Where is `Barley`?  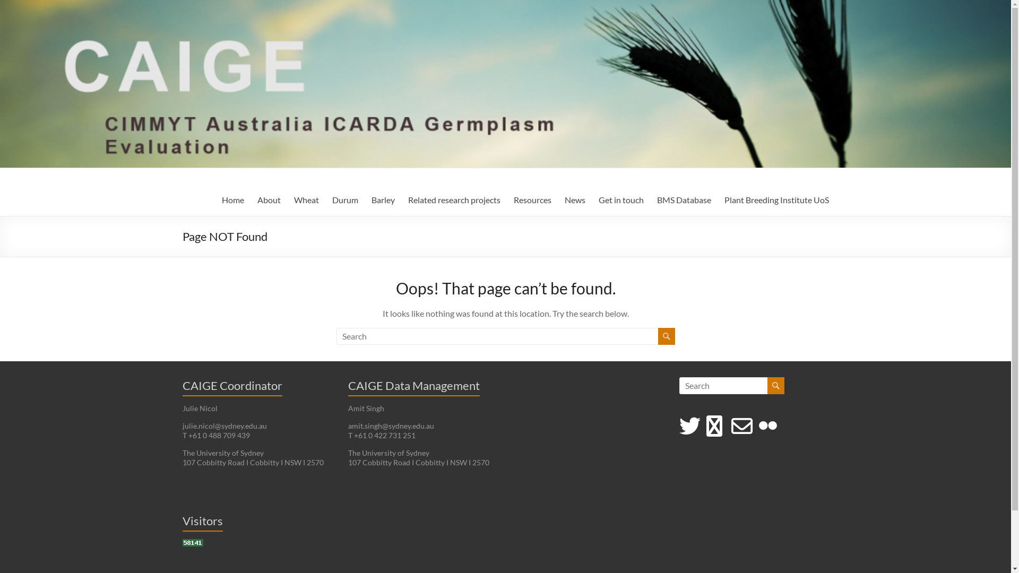
Barley is located at coordinates (383, 200).